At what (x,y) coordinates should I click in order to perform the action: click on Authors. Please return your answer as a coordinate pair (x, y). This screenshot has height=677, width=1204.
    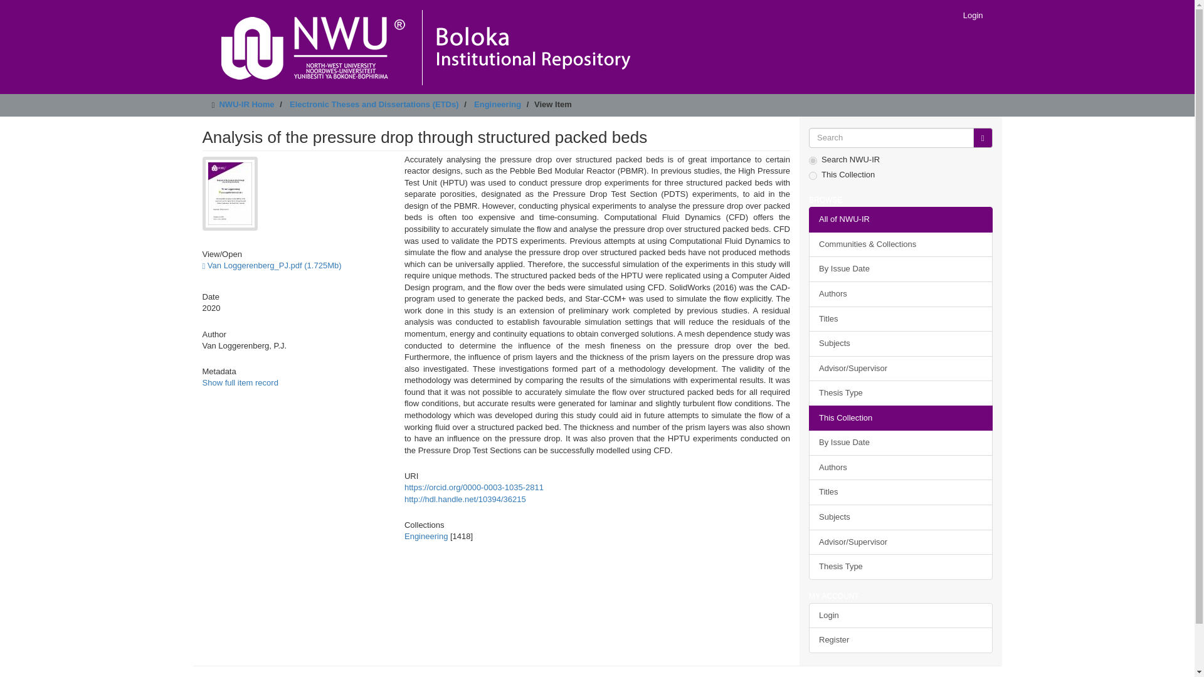
    Looking at the image, I should click on (900, 295).